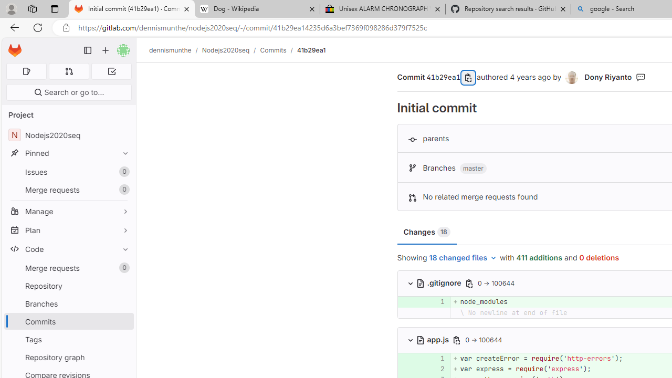 The image size is (672, 378). What do you see at coordinates (68, 230) in the screenshot?
I see `Plan` at bounding box center [68, 230].